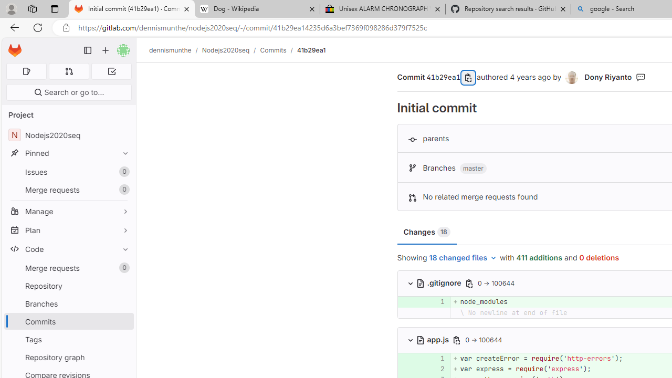 The image size is (672, 378). What do you see at coordinates (68, 230) in the screenshot?
I see `Plan` at bounding box center [68, 230].